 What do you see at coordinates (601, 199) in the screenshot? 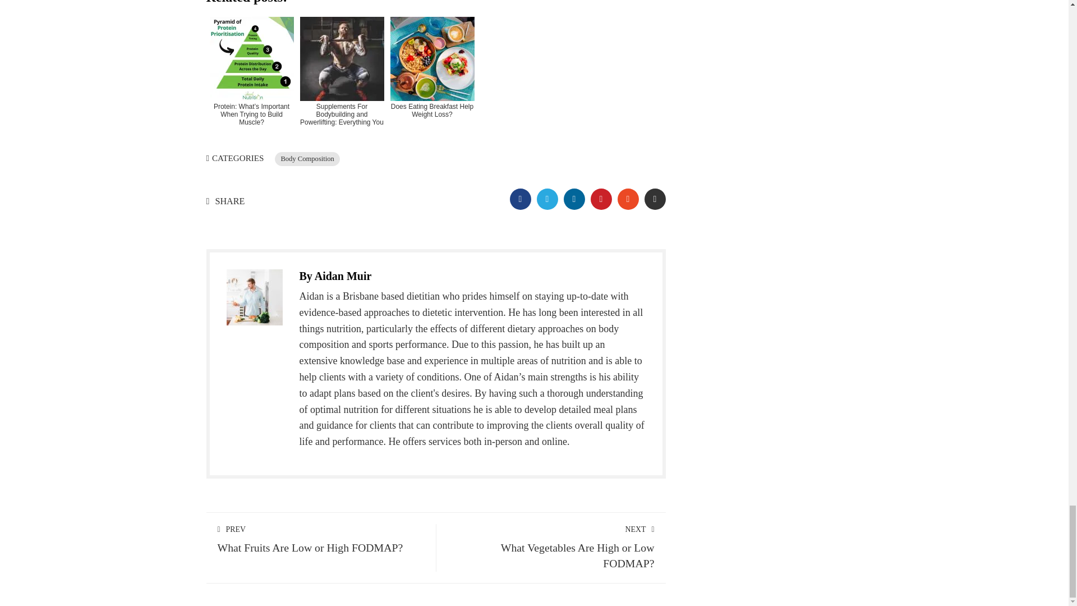
I see `STUMBLEUPON` at bounding box center [601, 199].